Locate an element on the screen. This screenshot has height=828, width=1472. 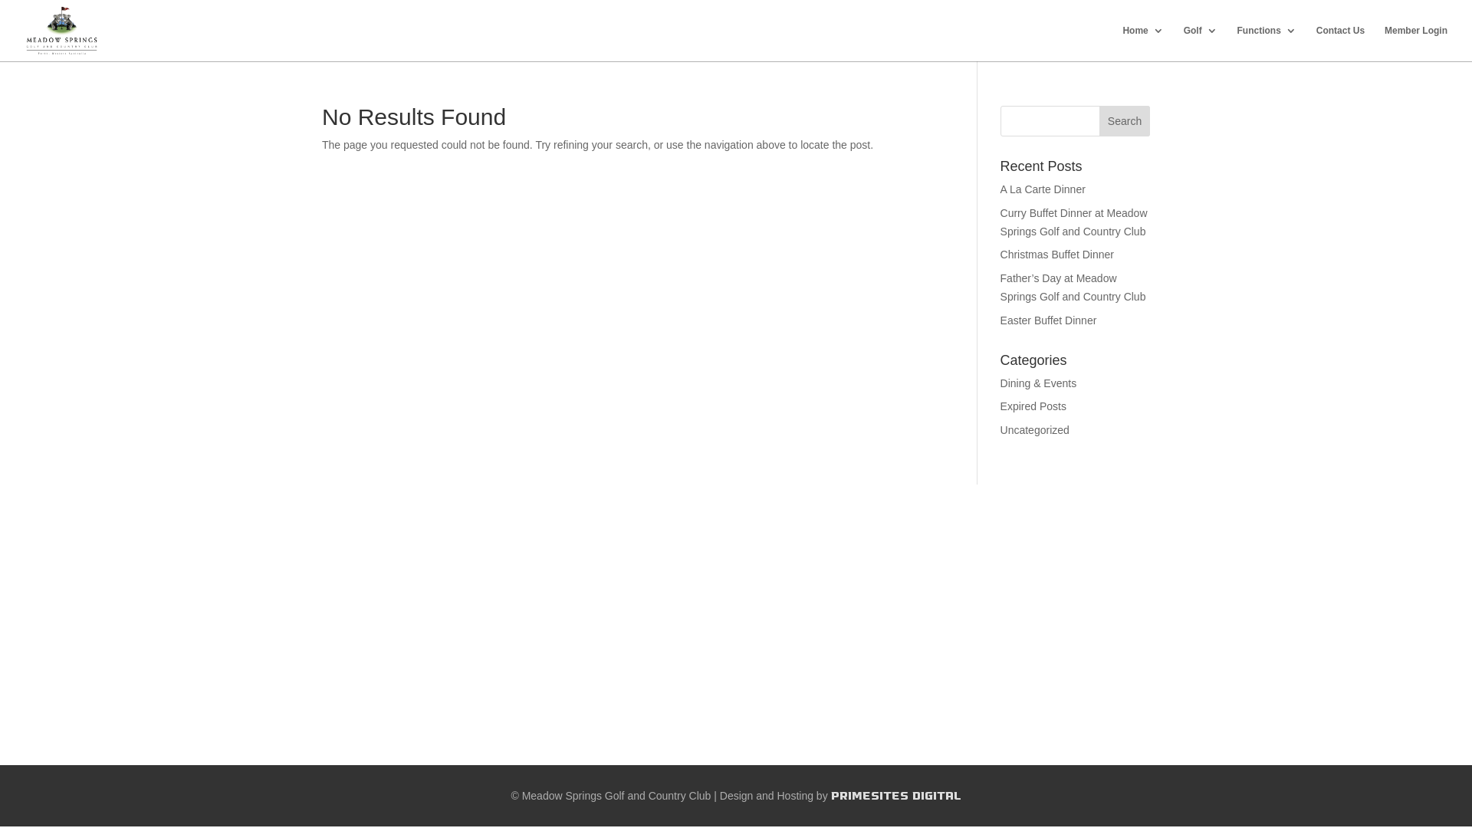
Functions is located at coordinates (1267, 43).